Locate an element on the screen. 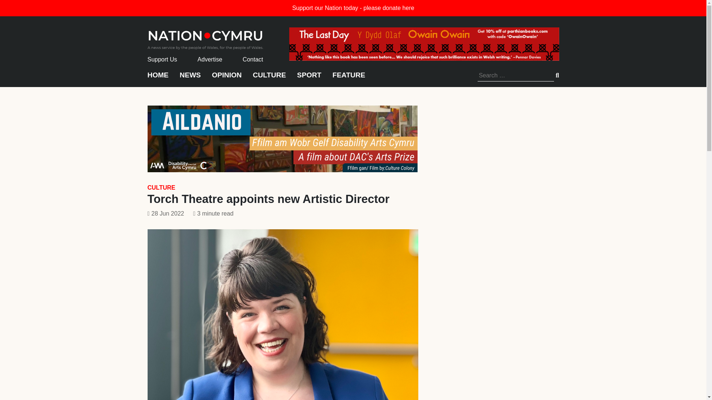 The width and height of the screenshot is (712, 400). CULTURE is located at coordinates (269, 79).